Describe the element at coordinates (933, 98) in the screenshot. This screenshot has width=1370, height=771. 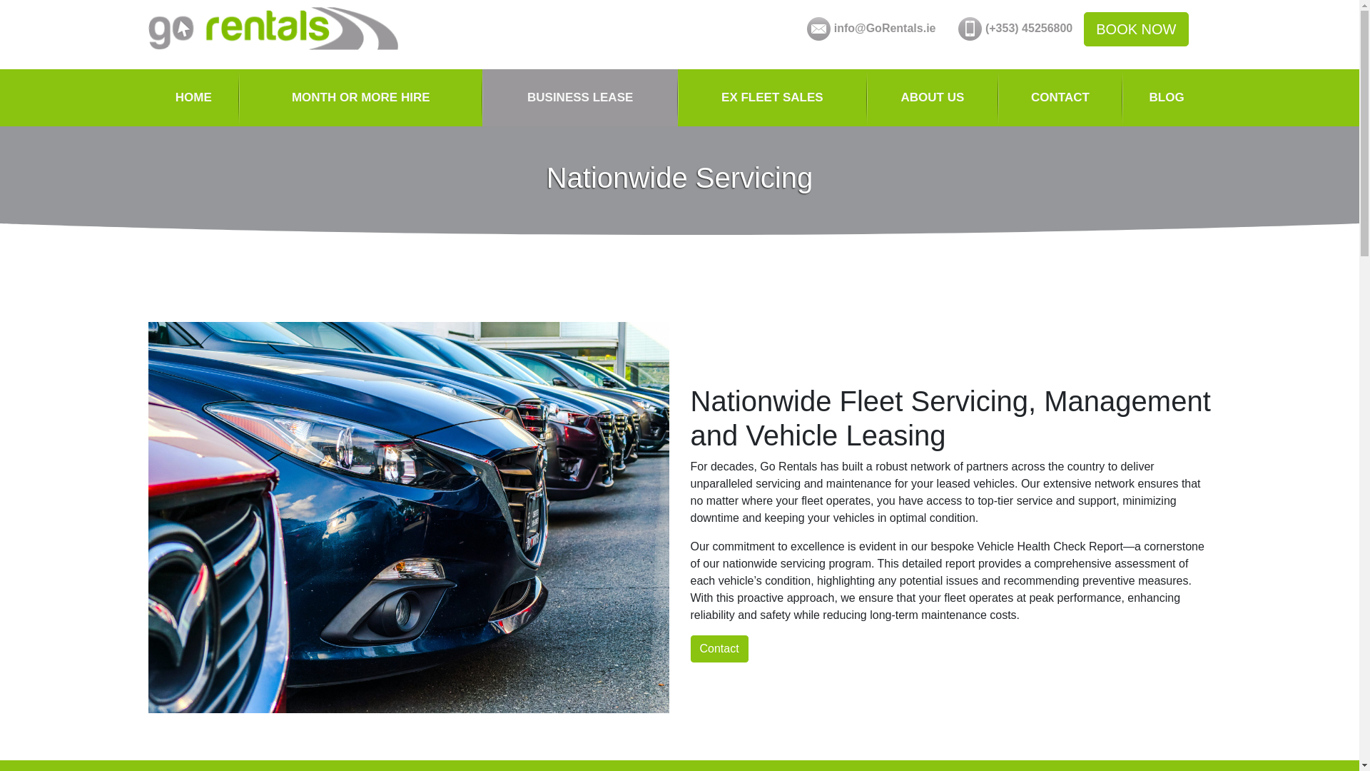
I see `ABOUT US` at that location.